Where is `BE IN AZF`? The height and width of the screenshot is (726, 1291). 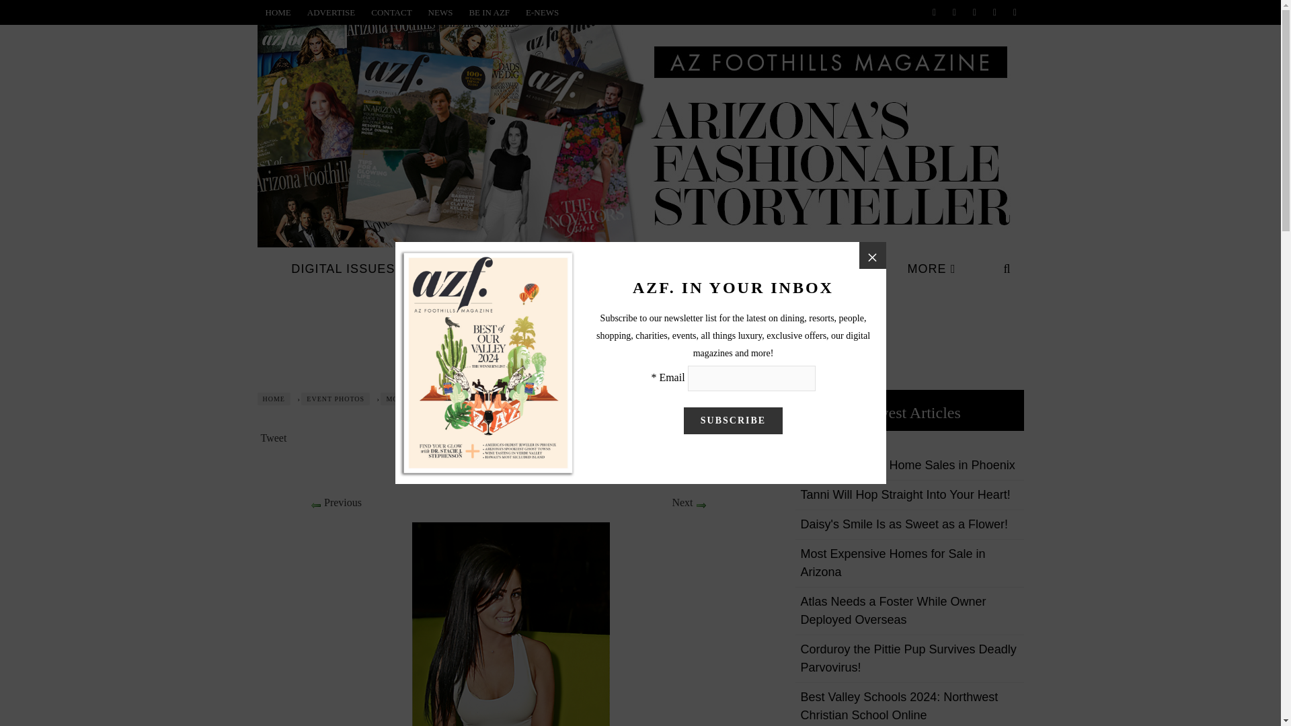 BE IN AZF is located at coordinates (489, 12).